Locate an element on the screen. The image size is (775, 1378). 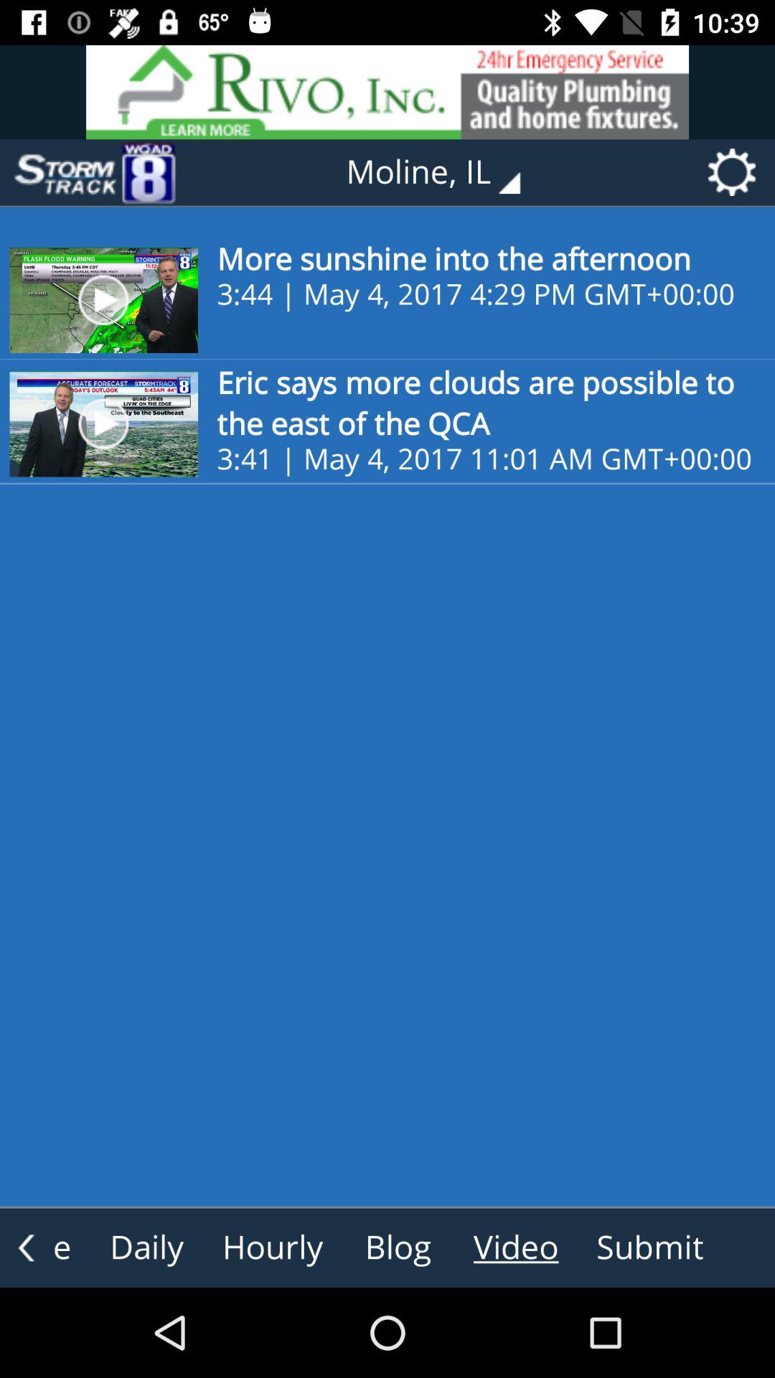
select item to the left of the moline, il icon is located at coordinates (94, 172).